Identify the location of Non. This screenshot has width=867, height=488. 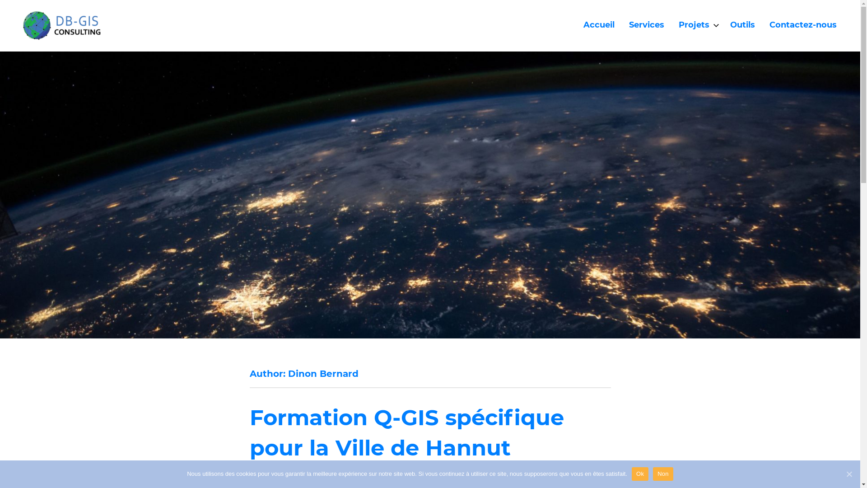
(663, 474).